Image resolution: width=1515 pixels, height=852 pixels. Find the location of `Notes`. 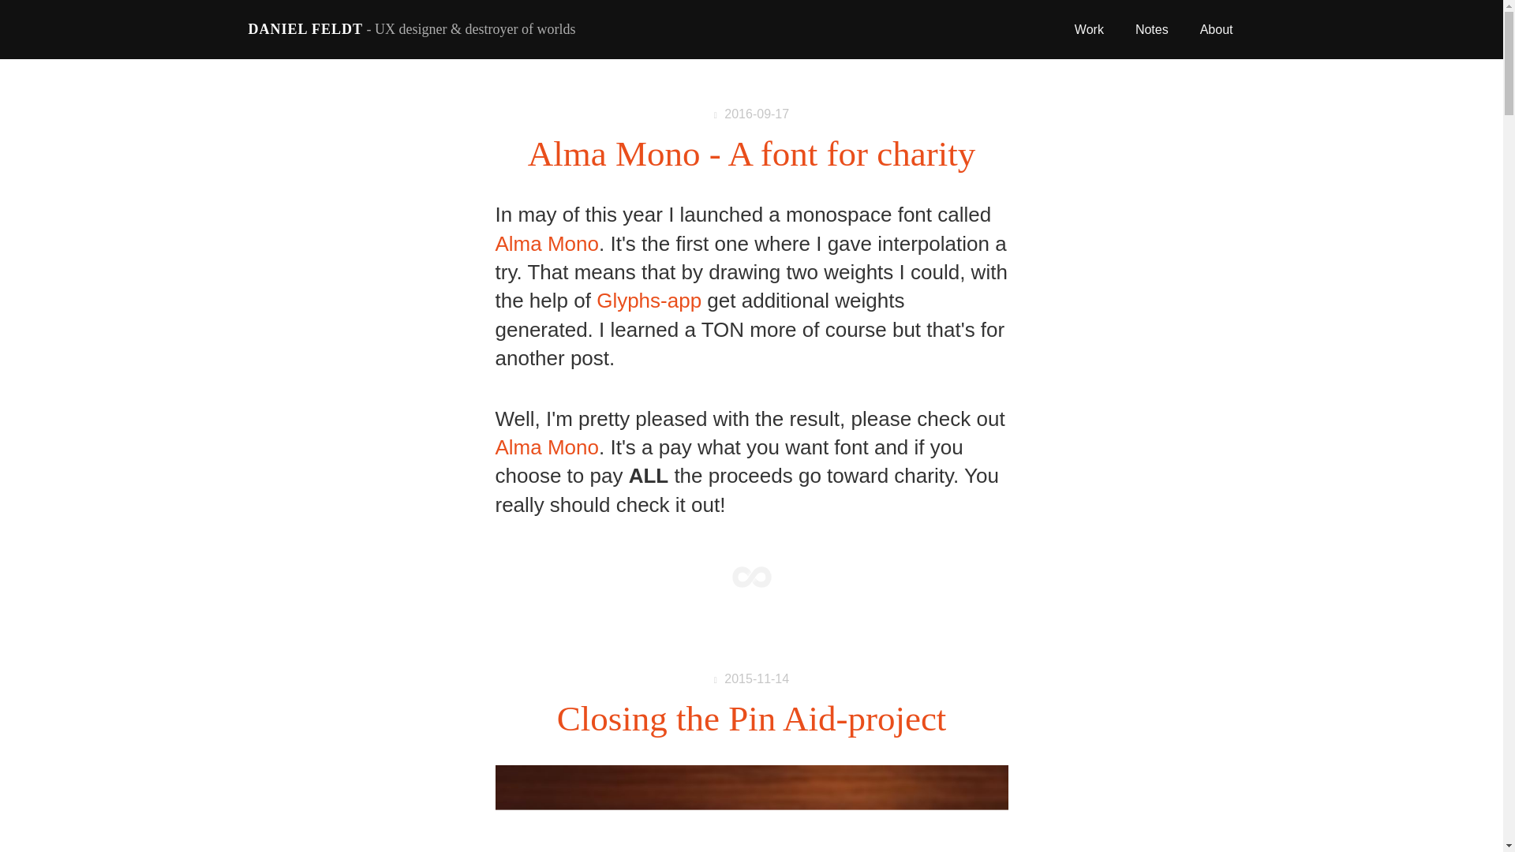

Notes is located at coordinates (1151, 30).